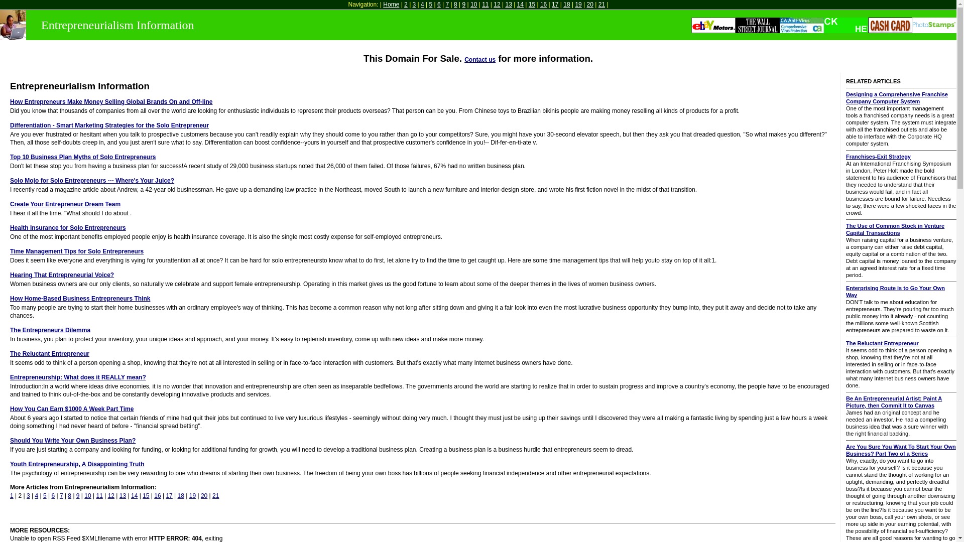 The image size is (964, 542). I want to click on 19, so click(577, 5).